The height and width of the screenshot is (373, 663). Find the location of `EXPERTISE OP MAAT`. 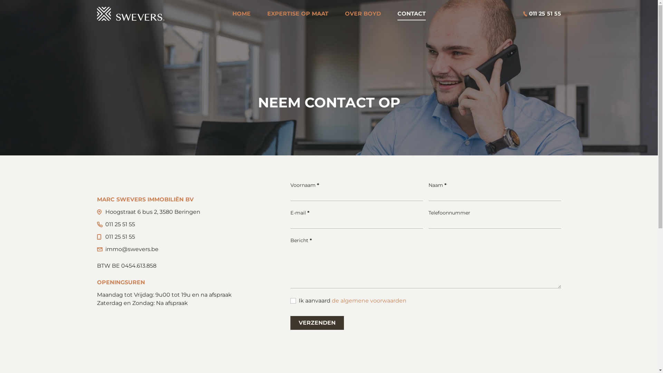

EXPERTISE OP MAAT is located at coordinates (298, 14).